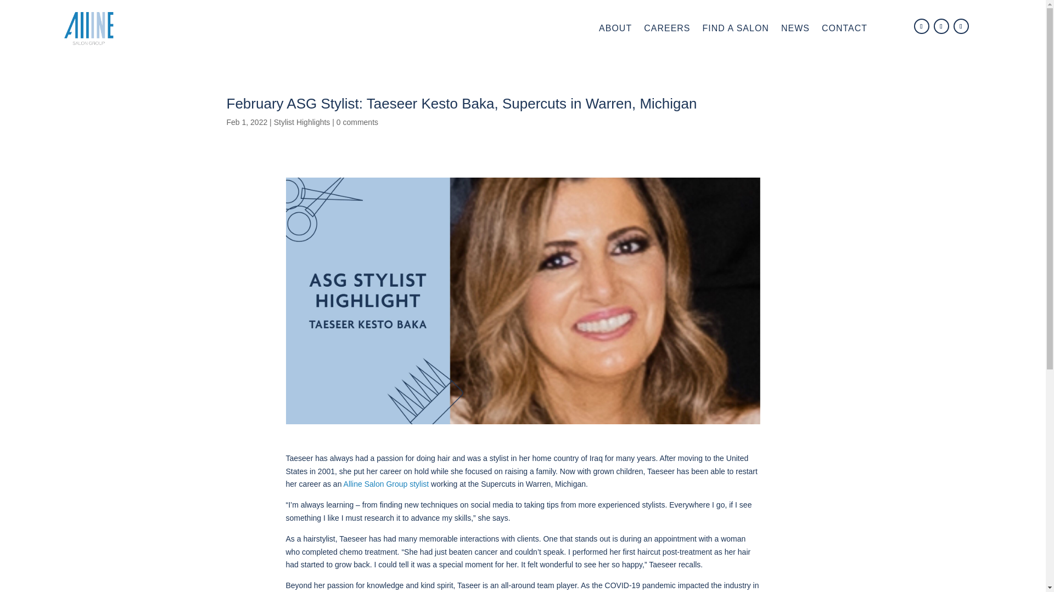  I want to click on CONTACT, so click(844, 29).